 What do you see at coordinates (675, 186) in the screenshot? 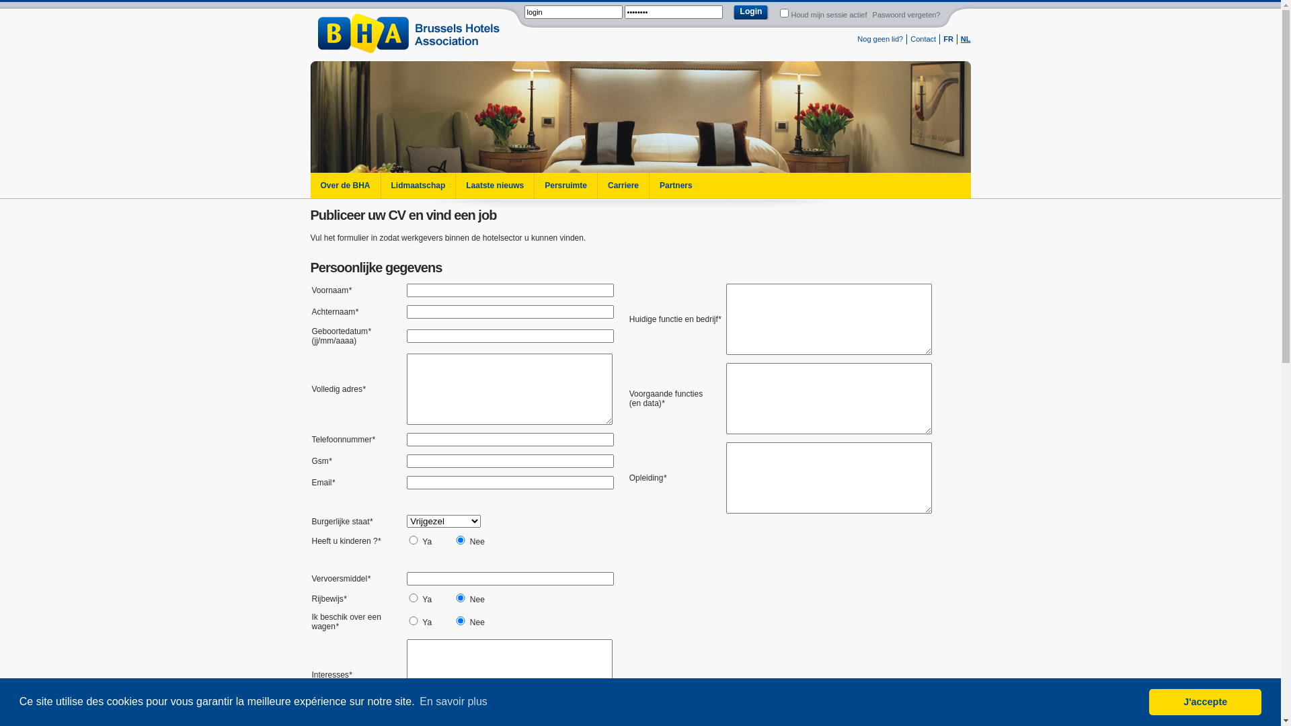
I see `Partners` at bounding box center [675, 186].